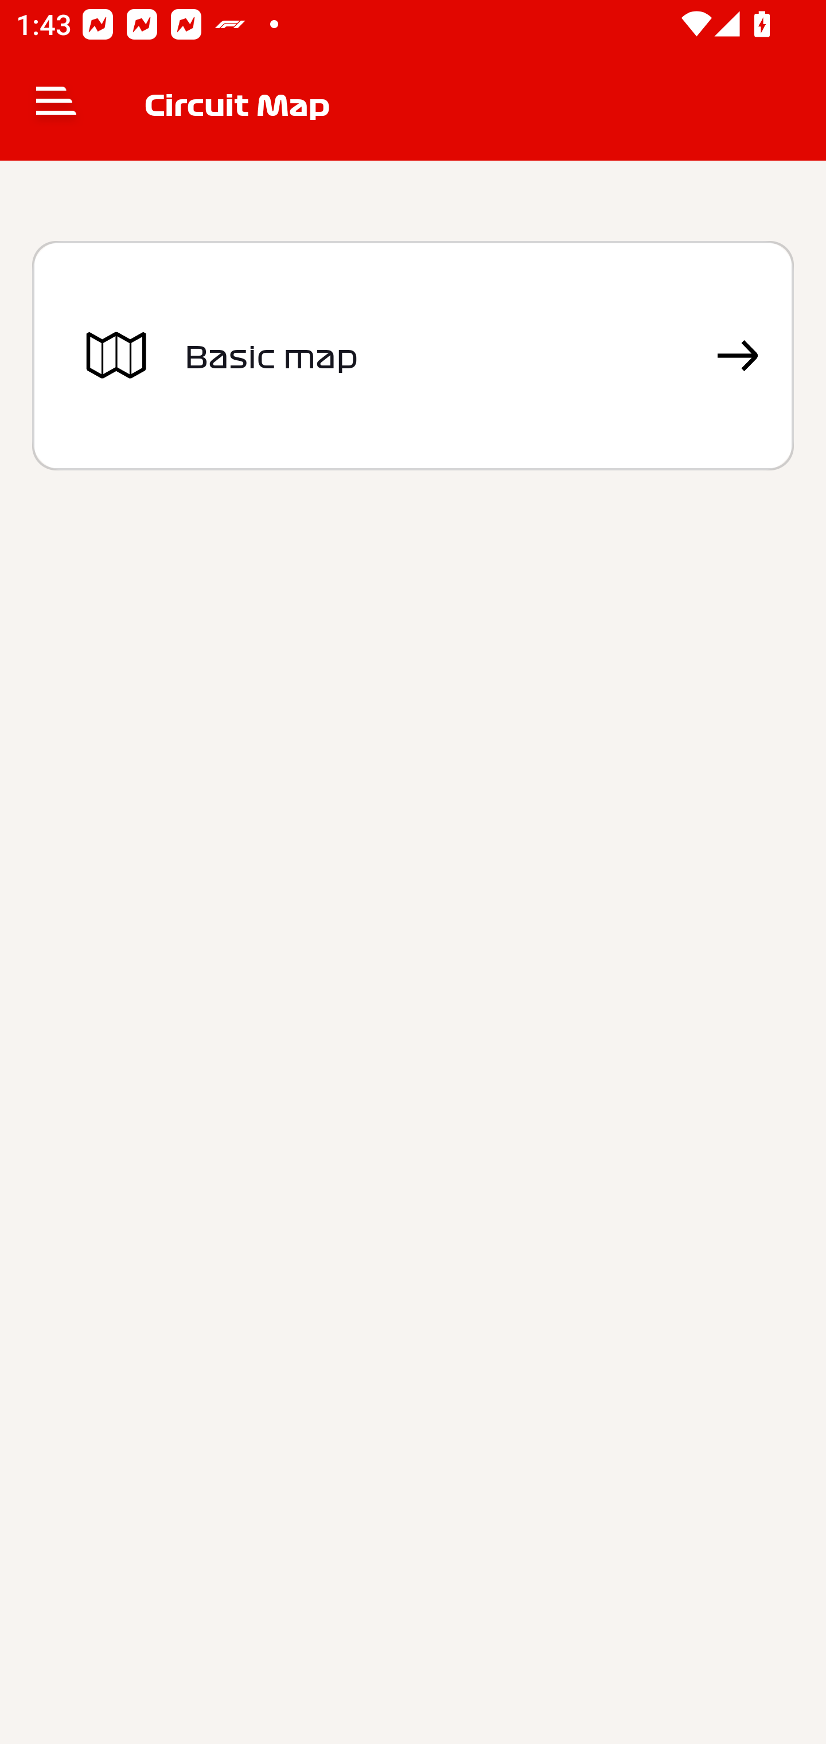 This screenshot has height=1744, width=826. What do you see at coordinates (56, 104) in the screenshot?
I see `Navigate up` at bounding box center [56, 104].